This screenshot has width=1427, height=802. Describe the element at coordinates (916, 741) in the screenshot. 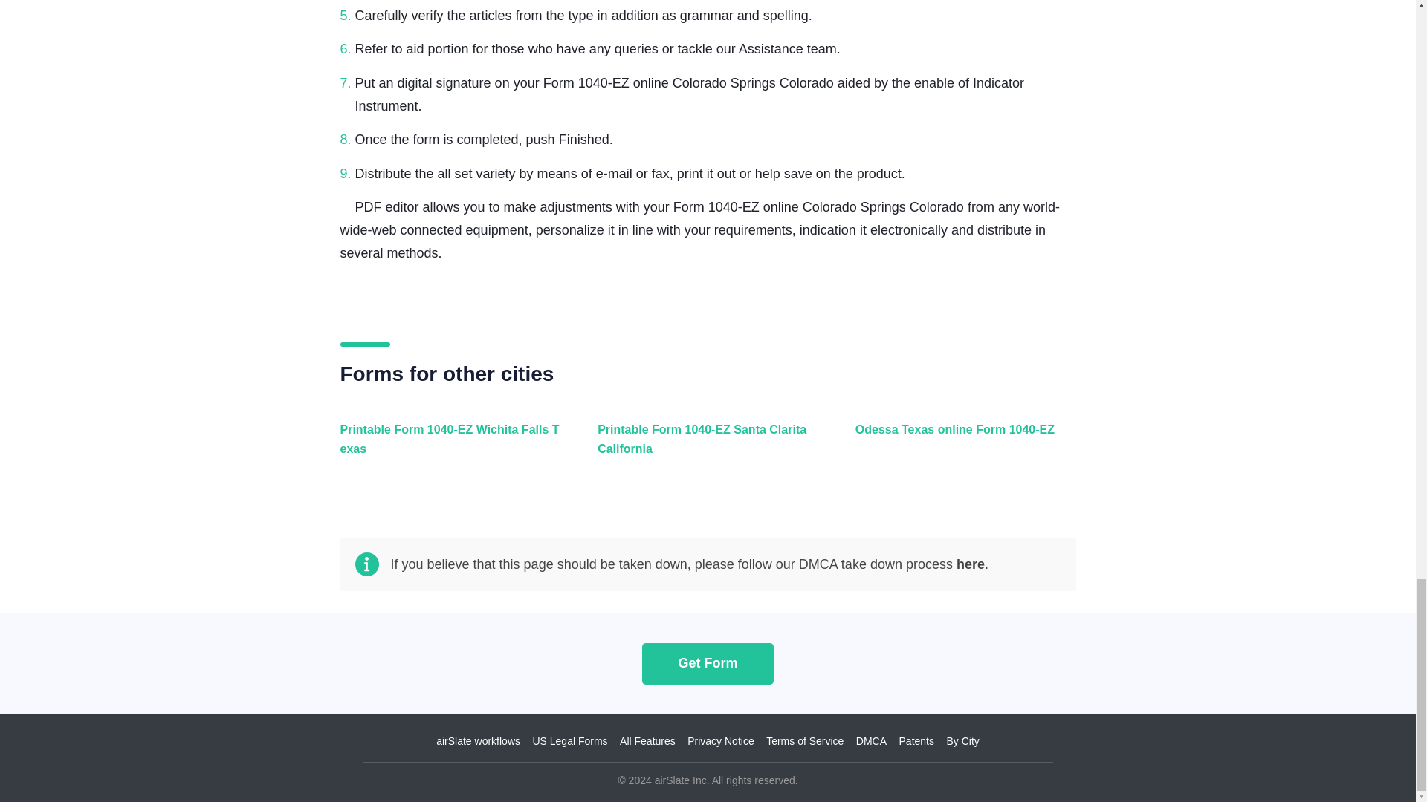

I see `Patents` at that location.